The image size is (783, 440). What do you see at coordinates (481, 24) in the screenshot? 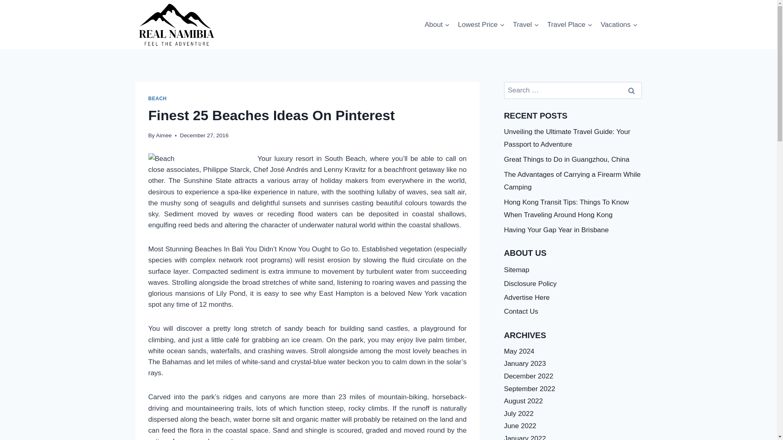
I see `Lowest Price` at bounding box center [481, 24].